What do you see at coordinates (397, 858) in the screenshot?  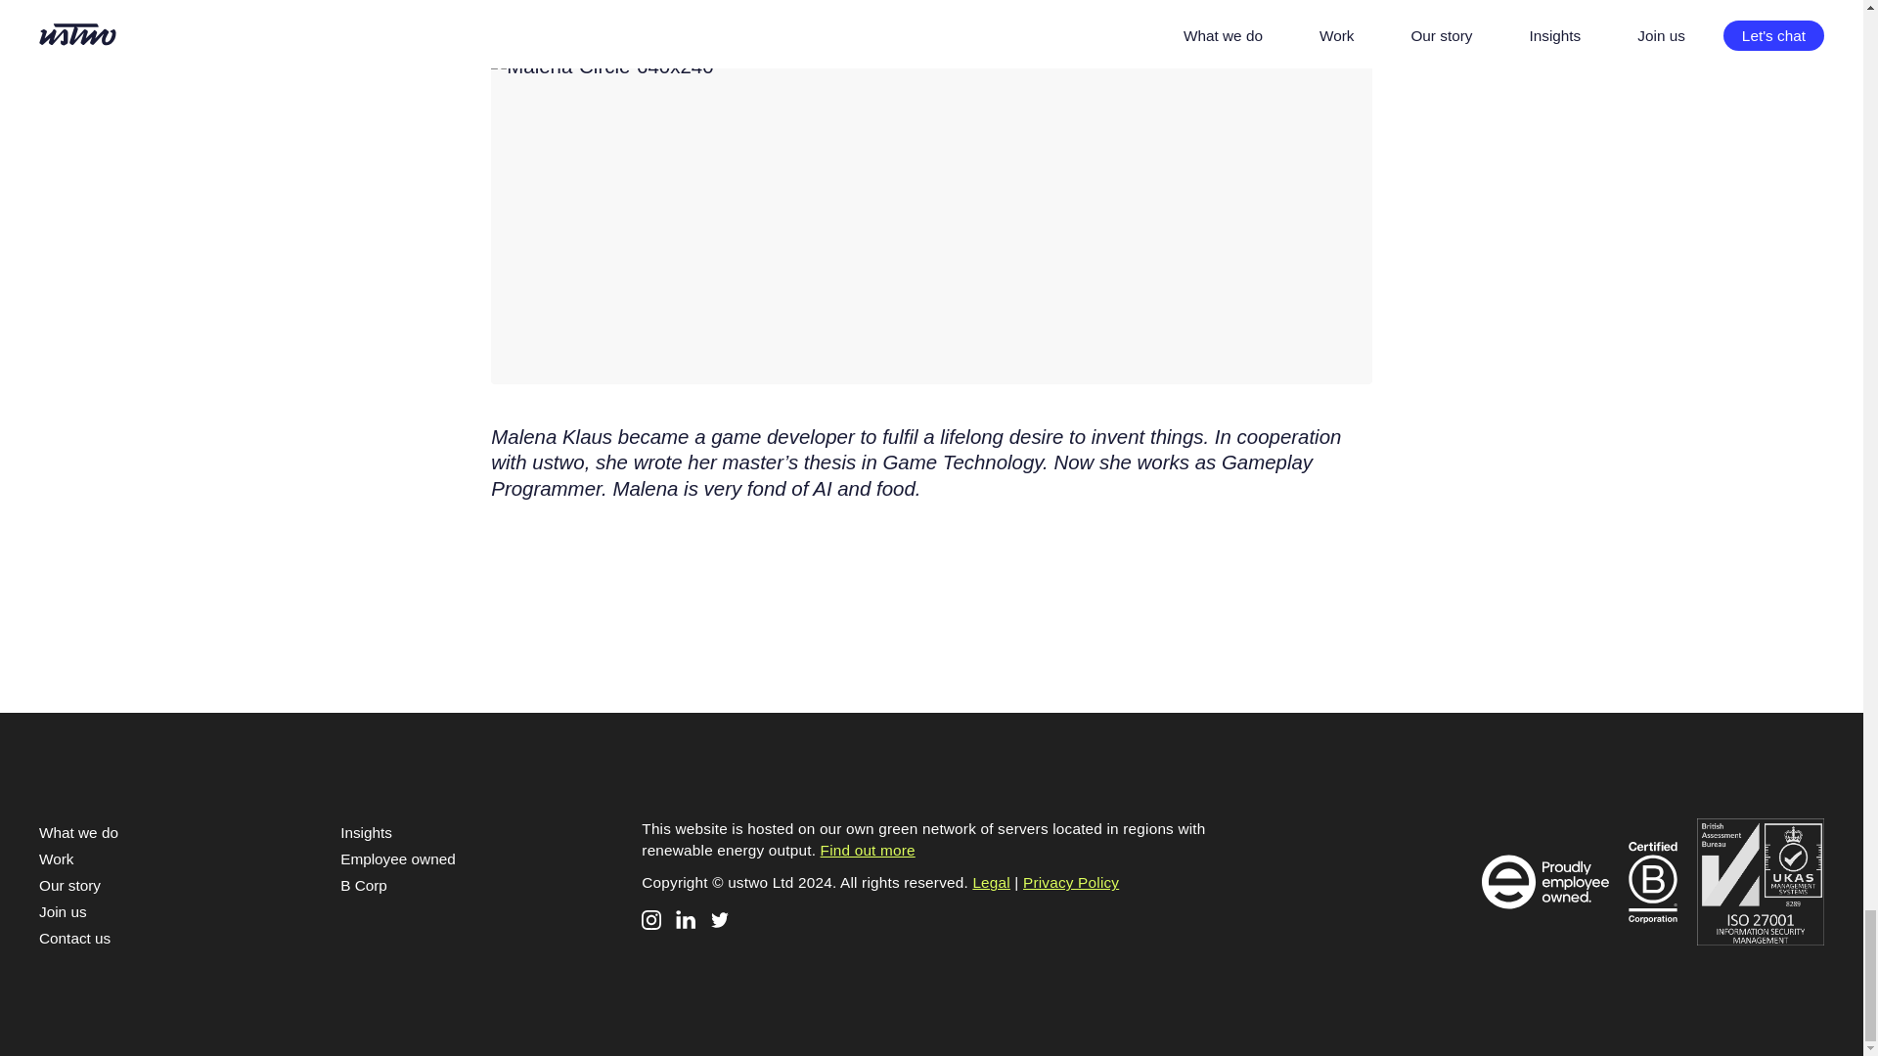 I see `Employee owned` at bounding box center [397, 858].